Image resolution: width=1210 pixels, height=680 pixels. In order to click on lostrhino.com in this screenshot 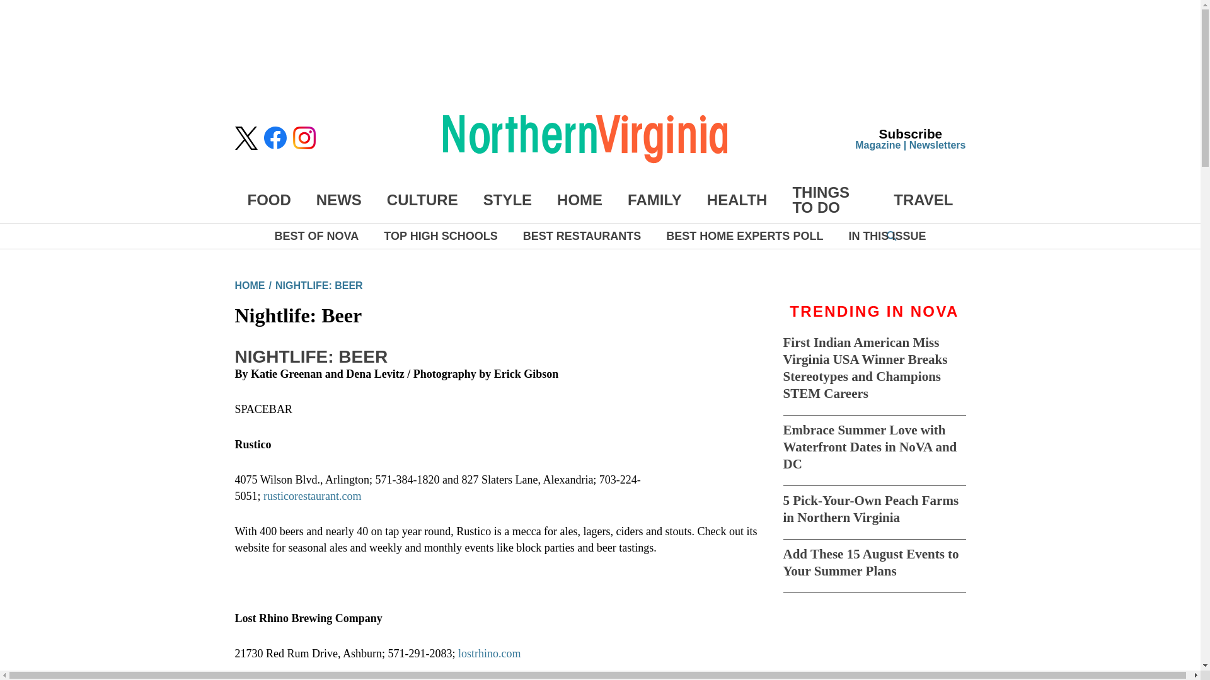, I will do `click(490, 654)`.